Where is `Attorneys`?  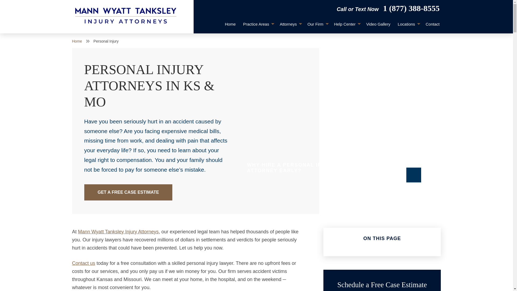 Attorneys is located at coordinates (290, 24).